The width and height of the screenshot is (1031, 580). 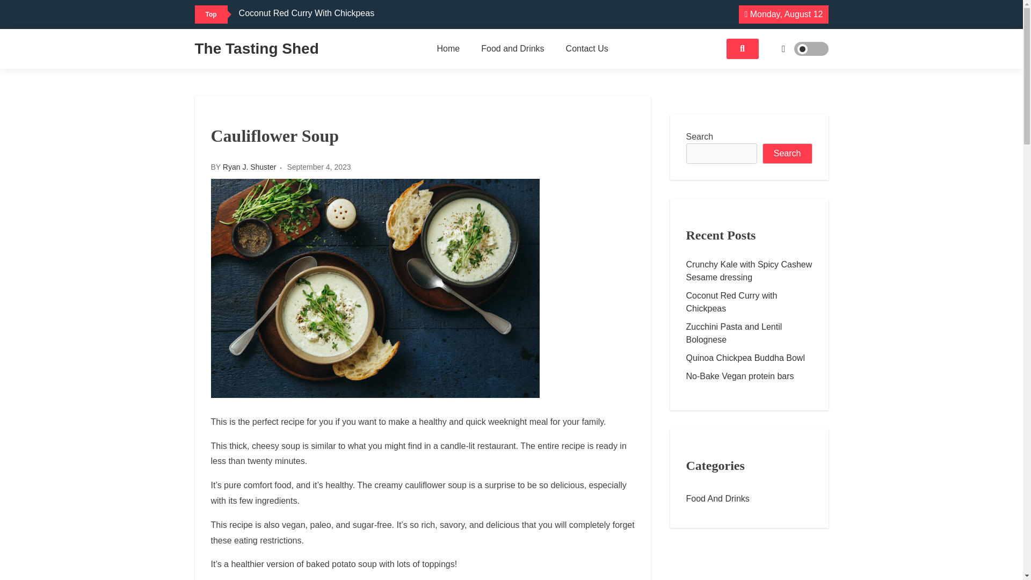 What do you see at coordinates (308, 27) in the screenshot?
I see `Zucchini Pasta And Lentil Bolognese` at bounding box center [308, 27].